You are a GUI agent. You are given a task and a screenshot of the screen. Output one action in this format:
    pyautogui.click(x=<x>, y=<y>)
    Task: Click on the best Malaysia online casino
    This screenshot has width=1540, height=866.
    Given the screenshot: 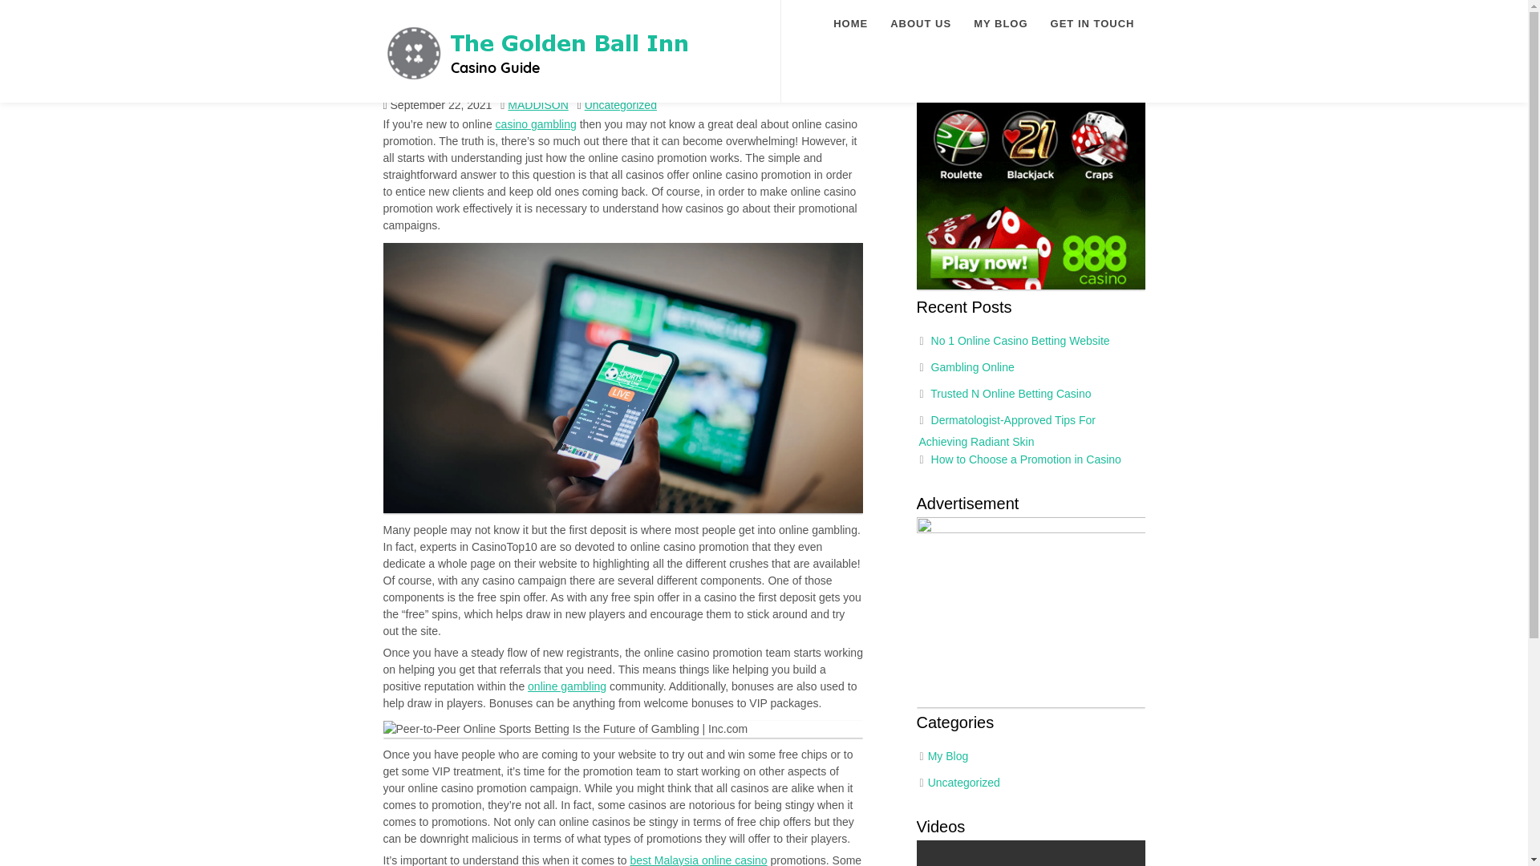 What is the action you would take?
    pyautogui.click(x=698, y=860)
    